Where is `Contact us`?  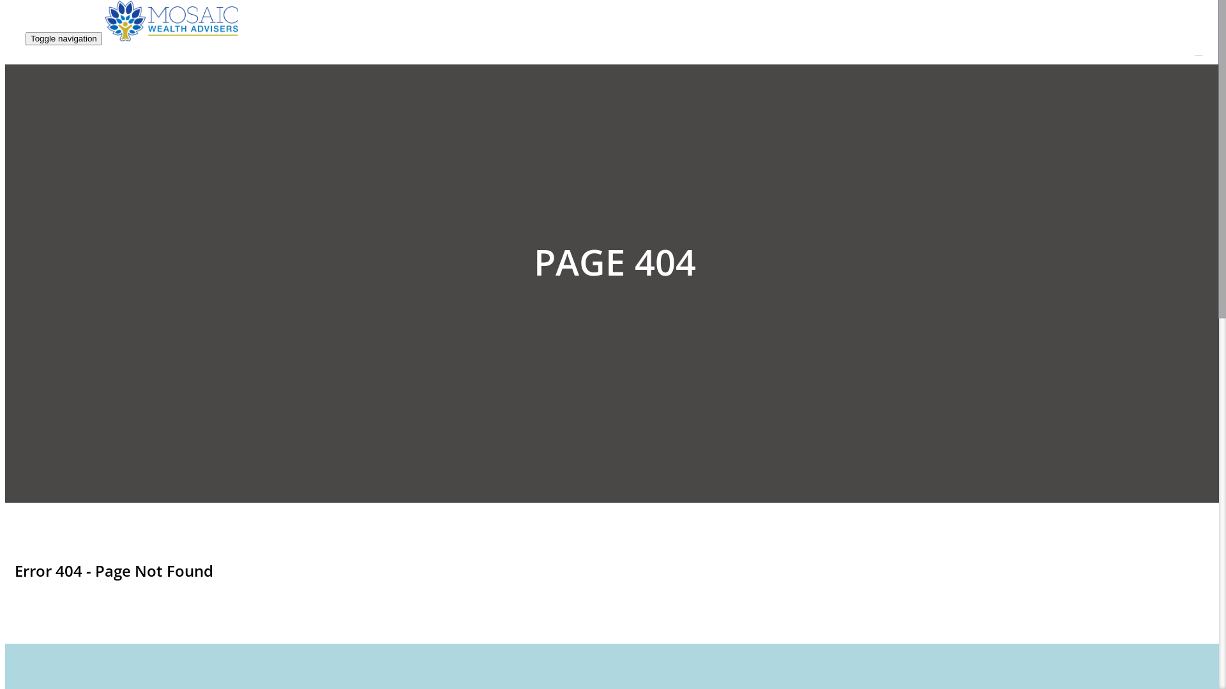 Contact us is located at coordinates (942, 333).